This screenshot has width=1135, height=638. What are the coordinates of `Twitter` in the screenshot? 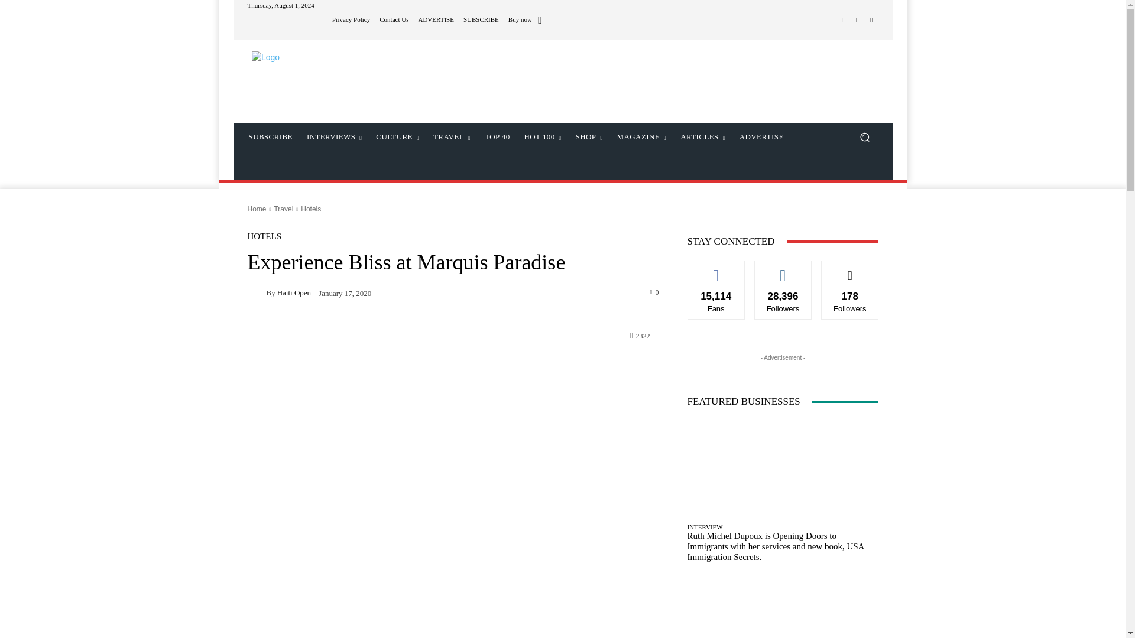 It's located at (871, 20).